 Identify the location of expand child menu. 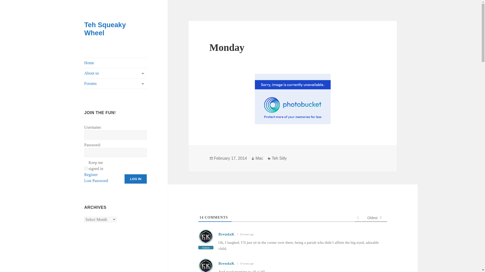
(143, 73).